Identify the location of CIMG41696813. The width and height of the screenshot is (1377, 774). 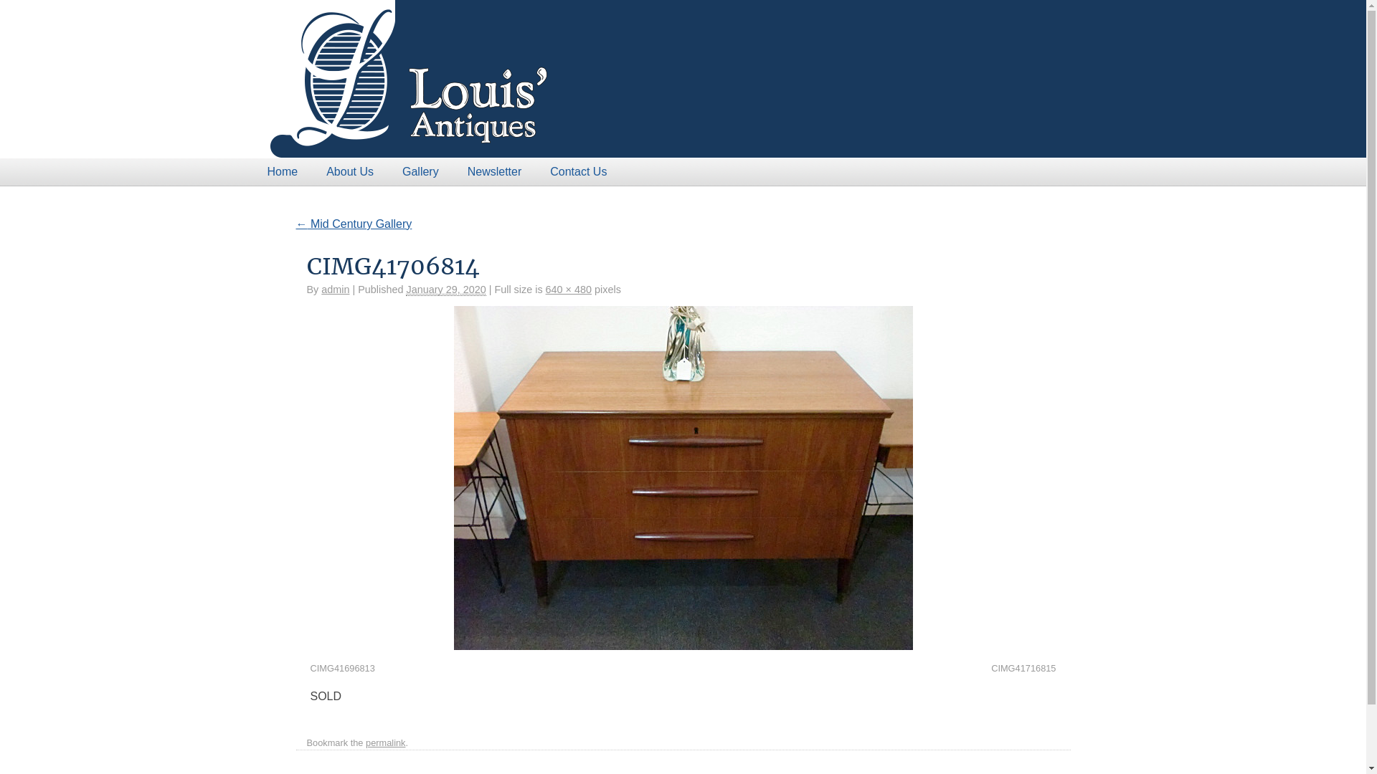
(342, 668).